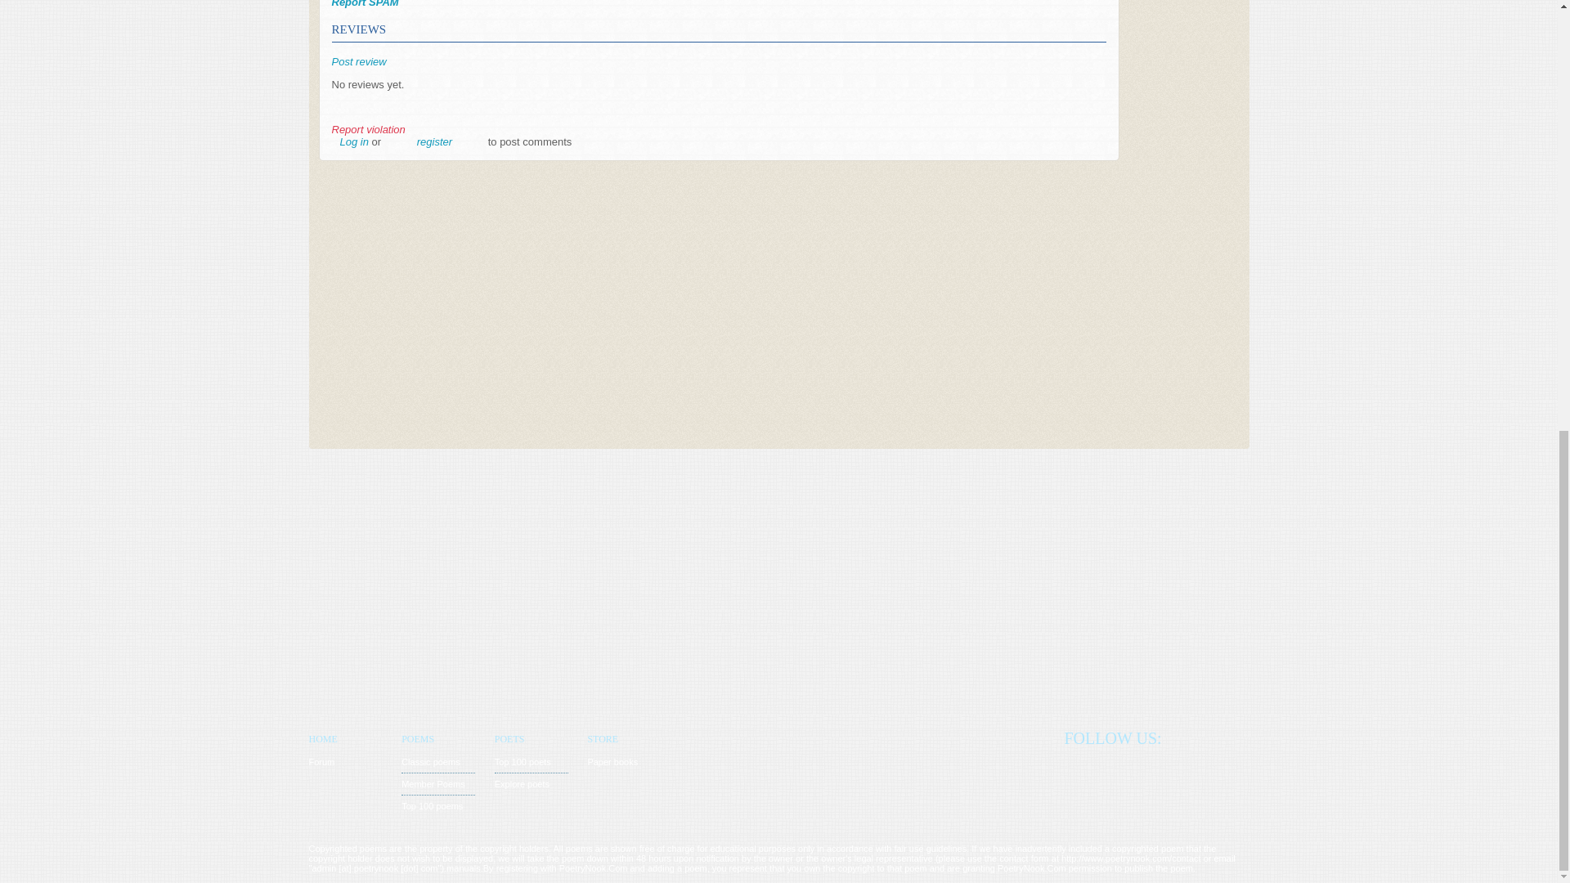 The height and width of the screenshot is (883, 1570). What do you see at coordinates (438, 739) in the screenshot?
I see `POEMS` at bounding box center [438, 739].